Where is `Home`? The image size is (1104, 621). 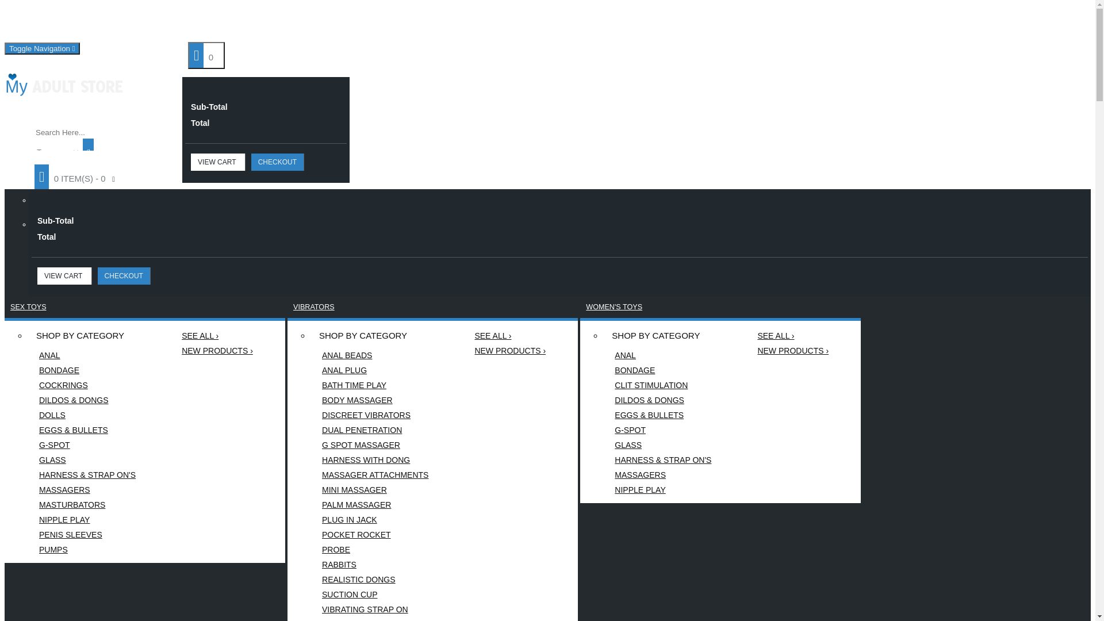 Home is located at coordinates (29, 24).